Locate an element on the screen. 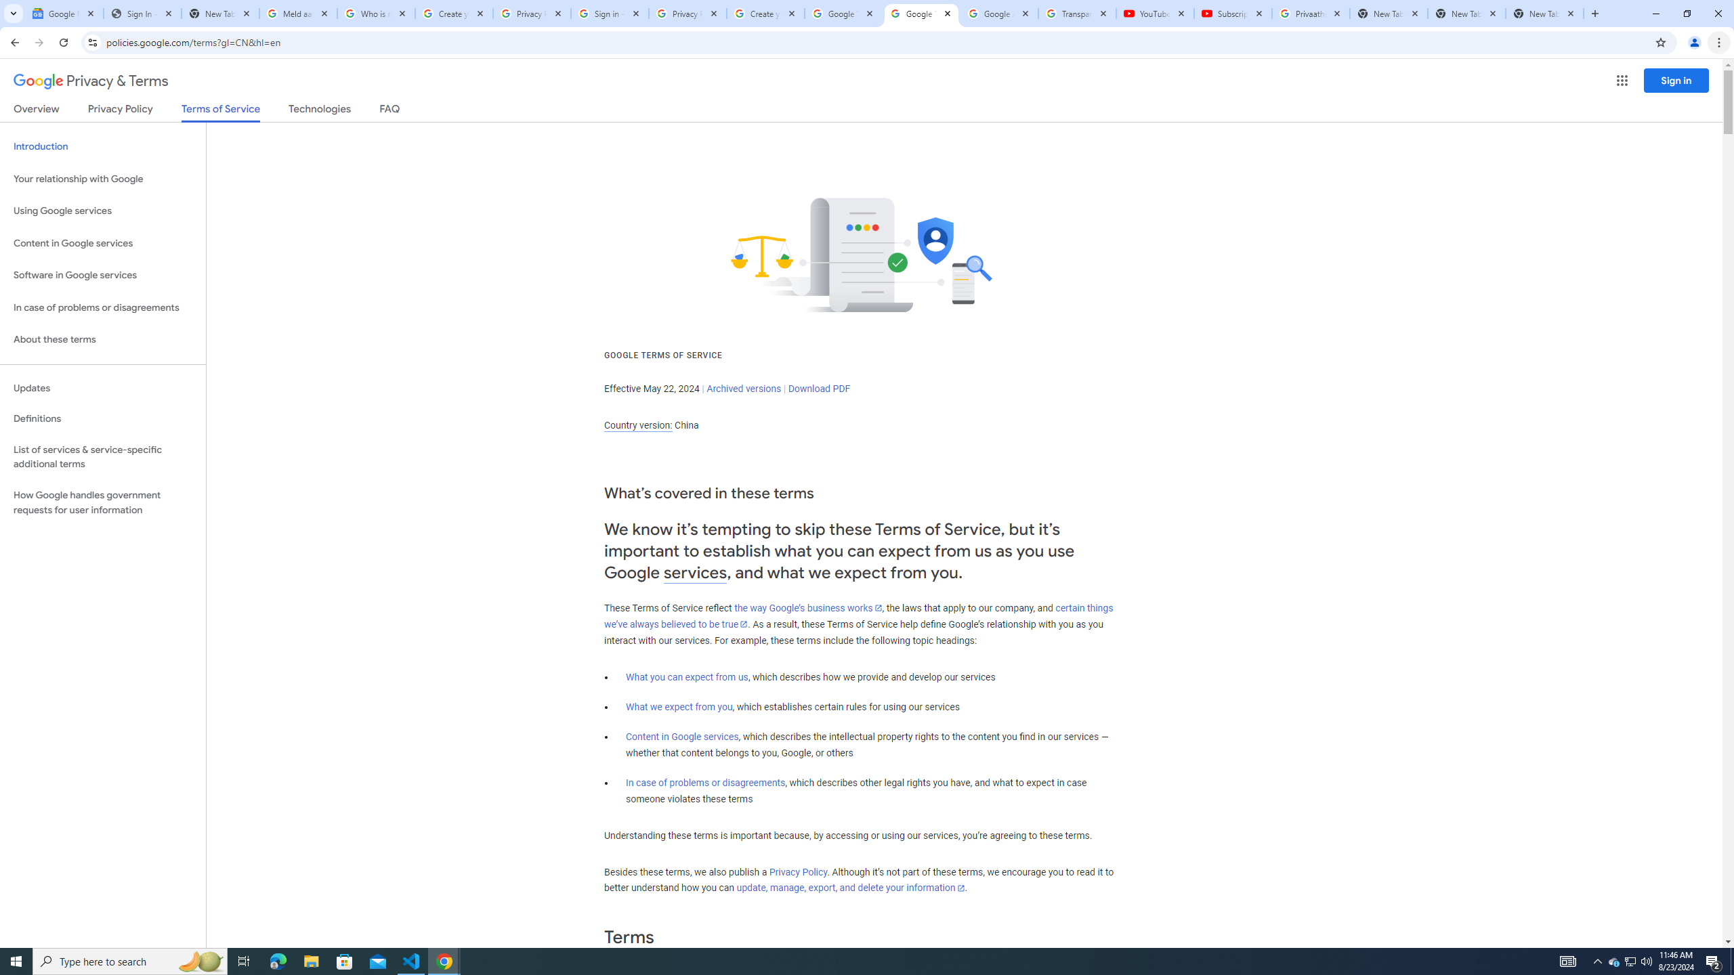  Country version: is located at coordinates (638, 425).